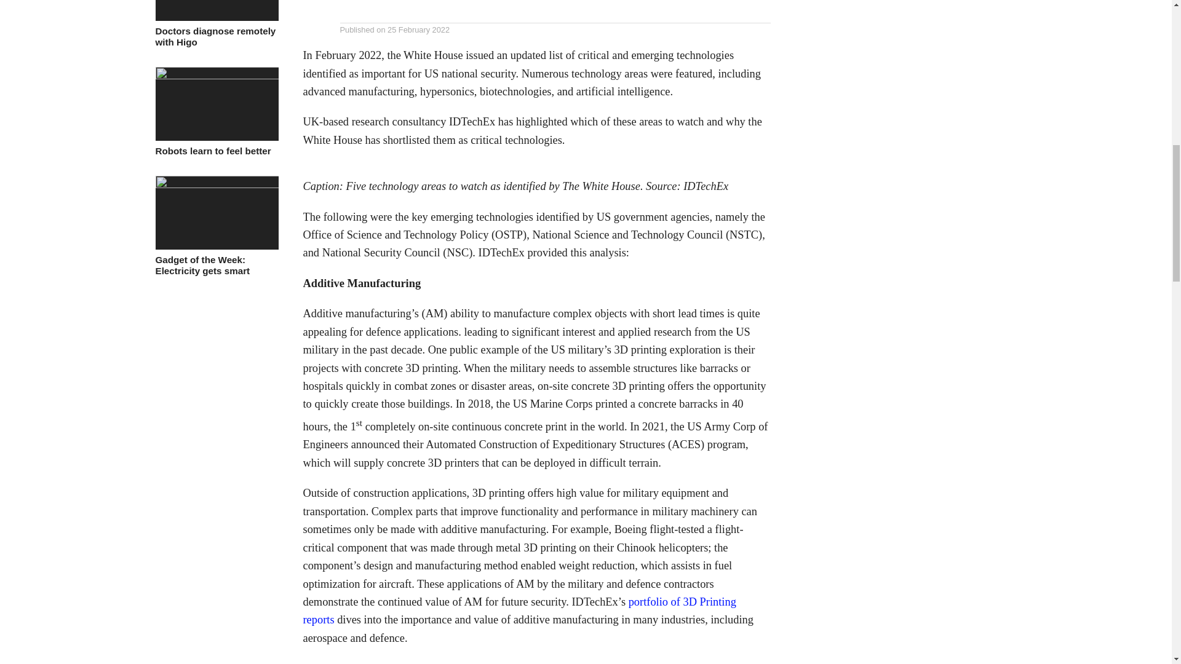  I want to click on Doctors diagnose remotely with Higo, so click(216, 37).